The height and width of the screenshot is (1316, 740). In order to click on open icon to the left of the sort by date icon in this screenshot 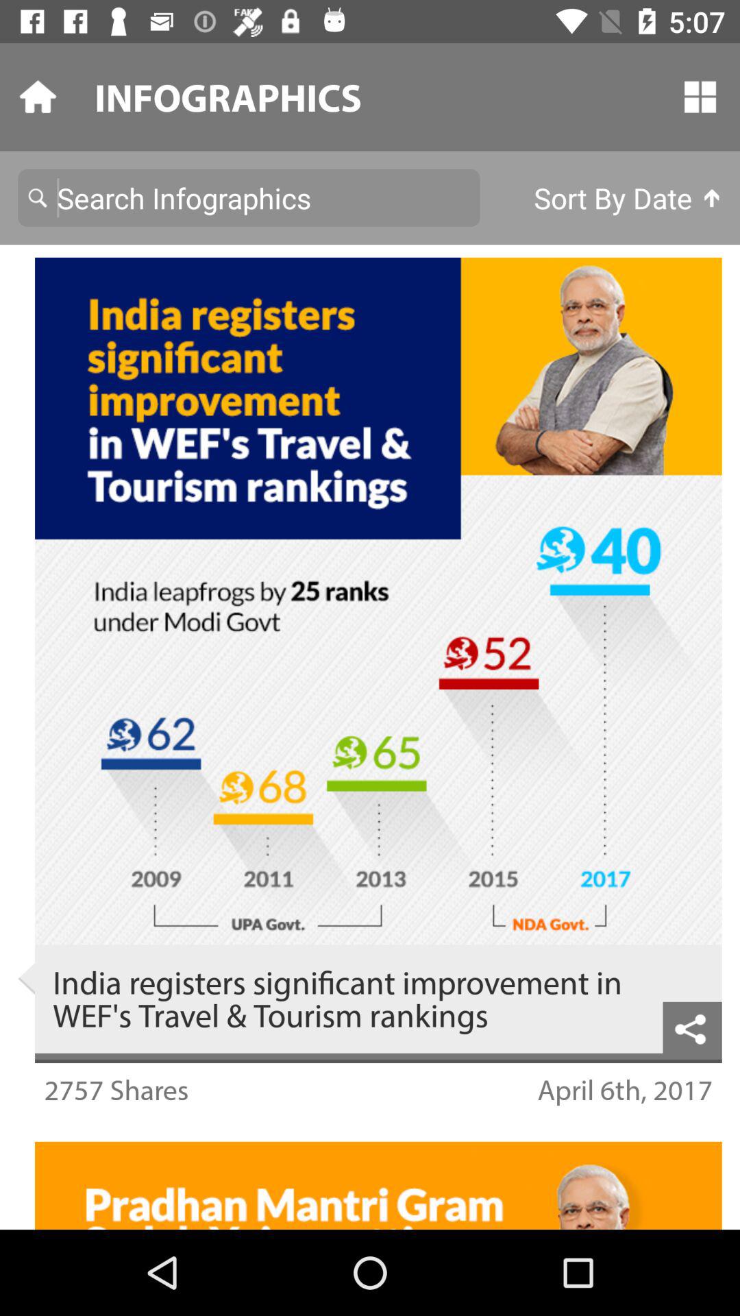, I will do `click(249, 197)`.